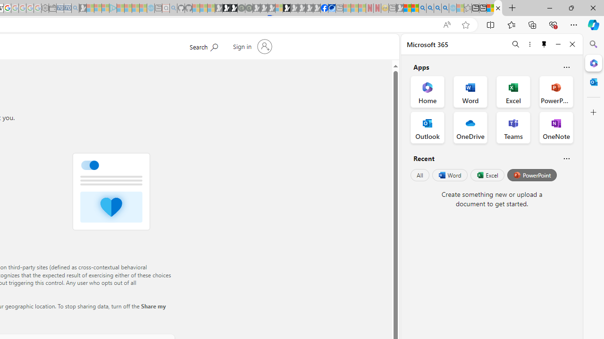 This screenshot has height=339, width=604. Describe the element at coordinates (594, 63) in the screenshot. I see `Close Microsoft 365 pane` at that location.